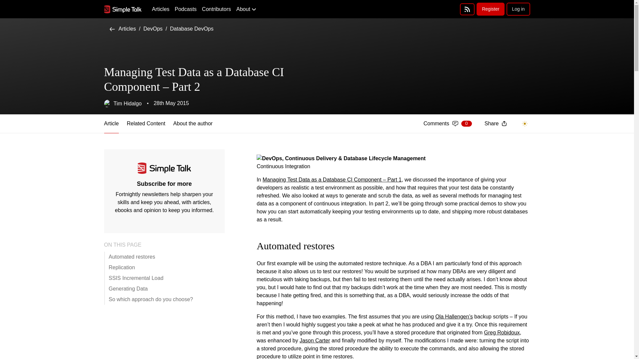 This screenshot has width=639, height=359. I want to click on Log in, so click(518, 9).